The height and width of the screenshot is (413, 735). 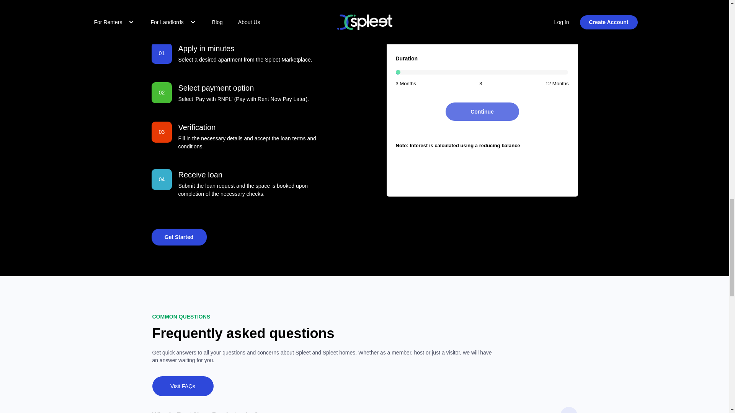 I want to click on Continue, so click(x=482, y=112).